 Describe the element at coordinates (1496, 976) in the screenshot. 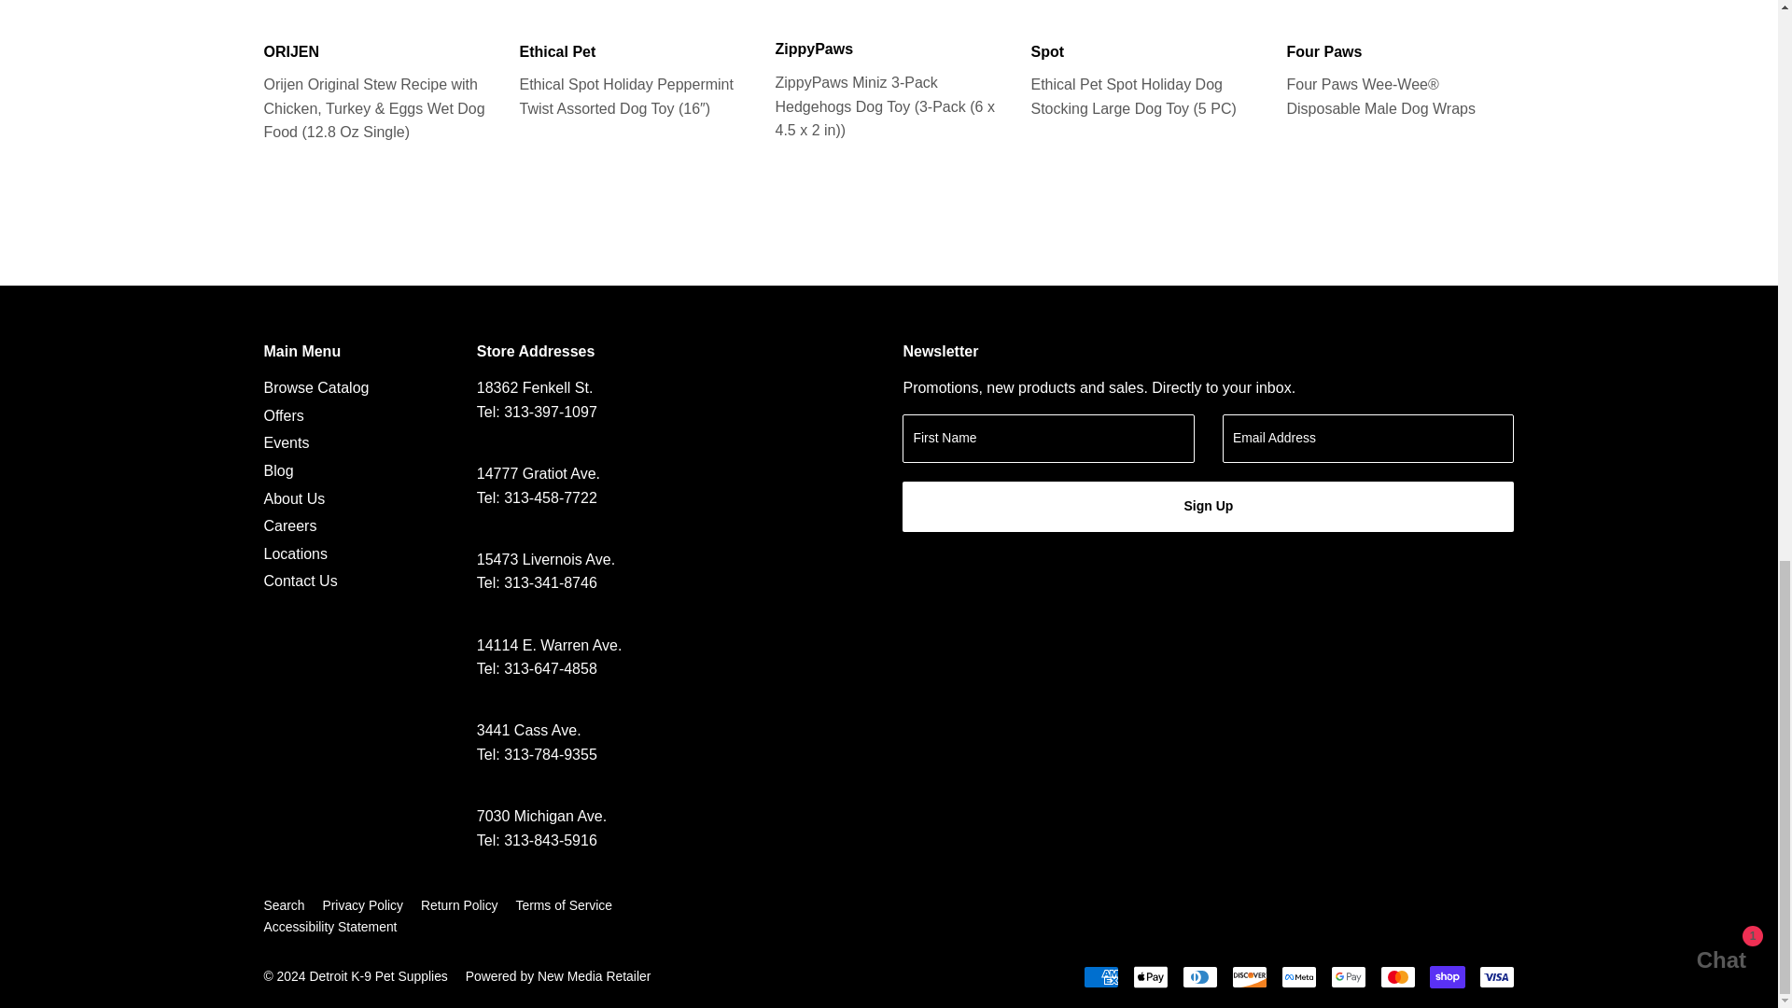

I see `Visa` at that location.